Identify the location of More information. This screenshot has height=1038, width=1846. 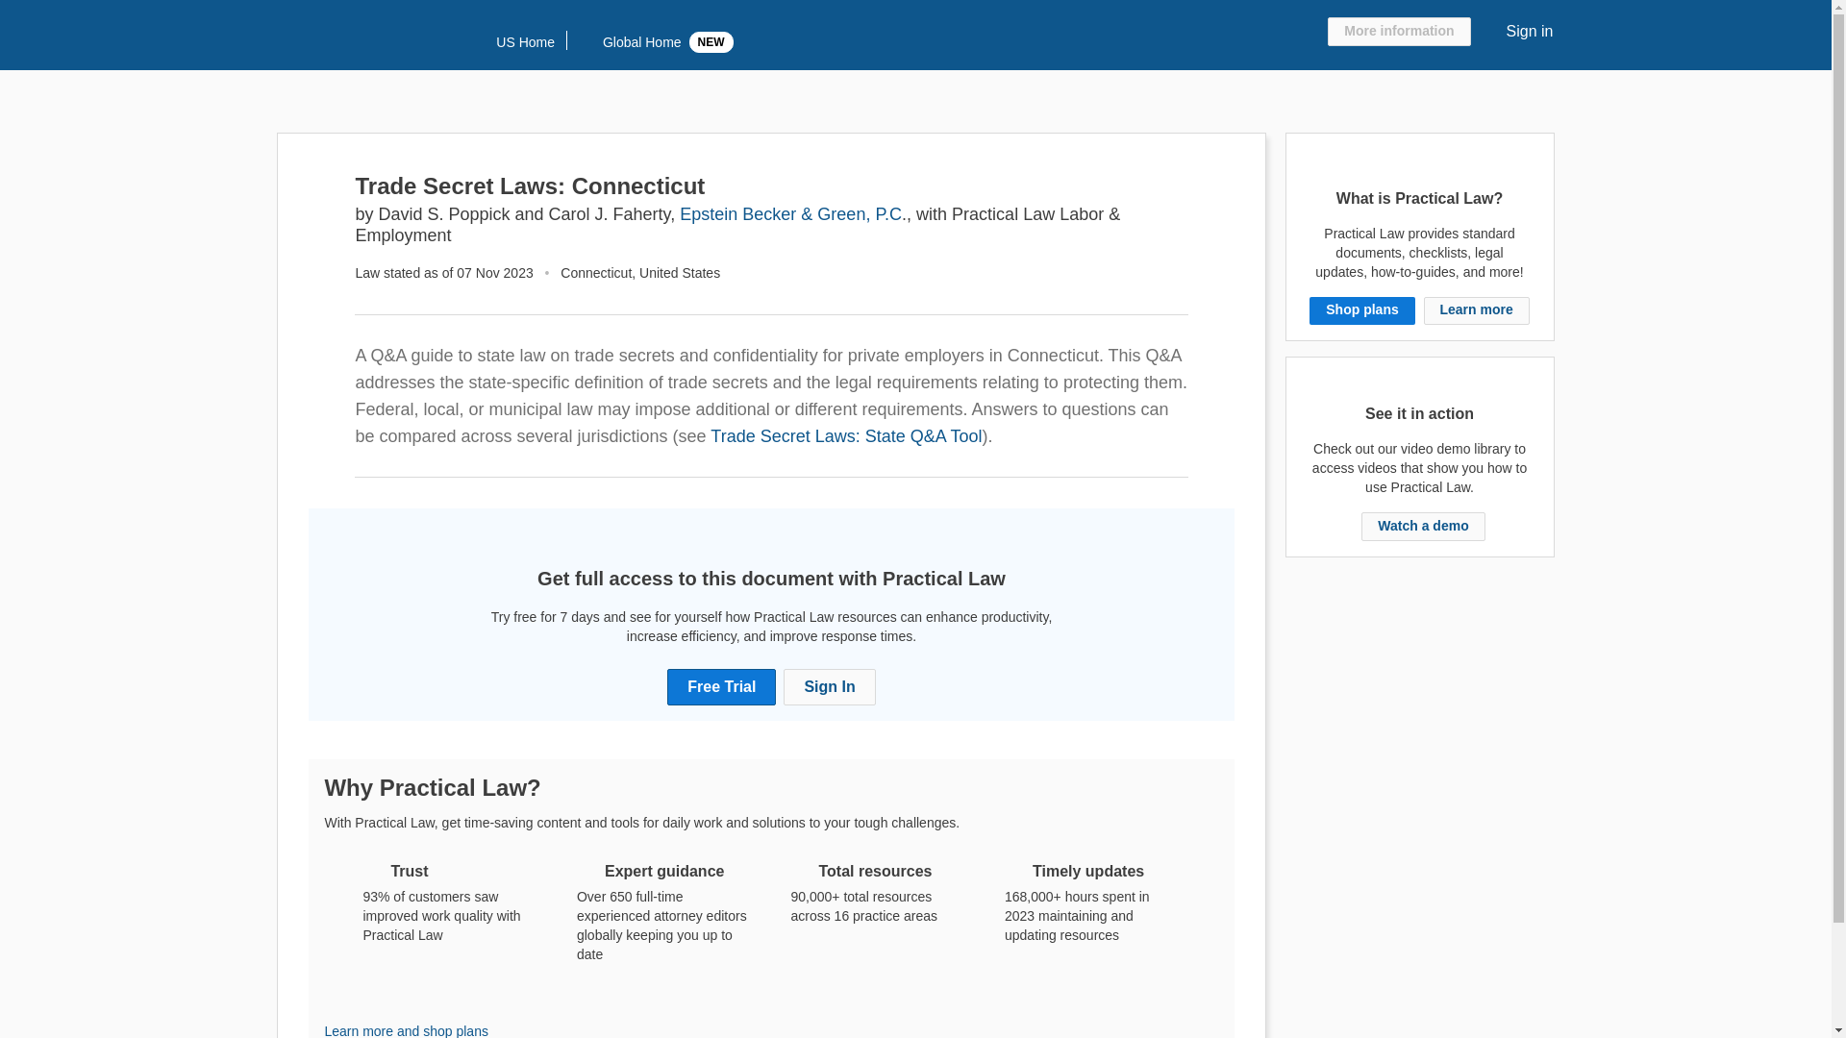
(1398, 31).